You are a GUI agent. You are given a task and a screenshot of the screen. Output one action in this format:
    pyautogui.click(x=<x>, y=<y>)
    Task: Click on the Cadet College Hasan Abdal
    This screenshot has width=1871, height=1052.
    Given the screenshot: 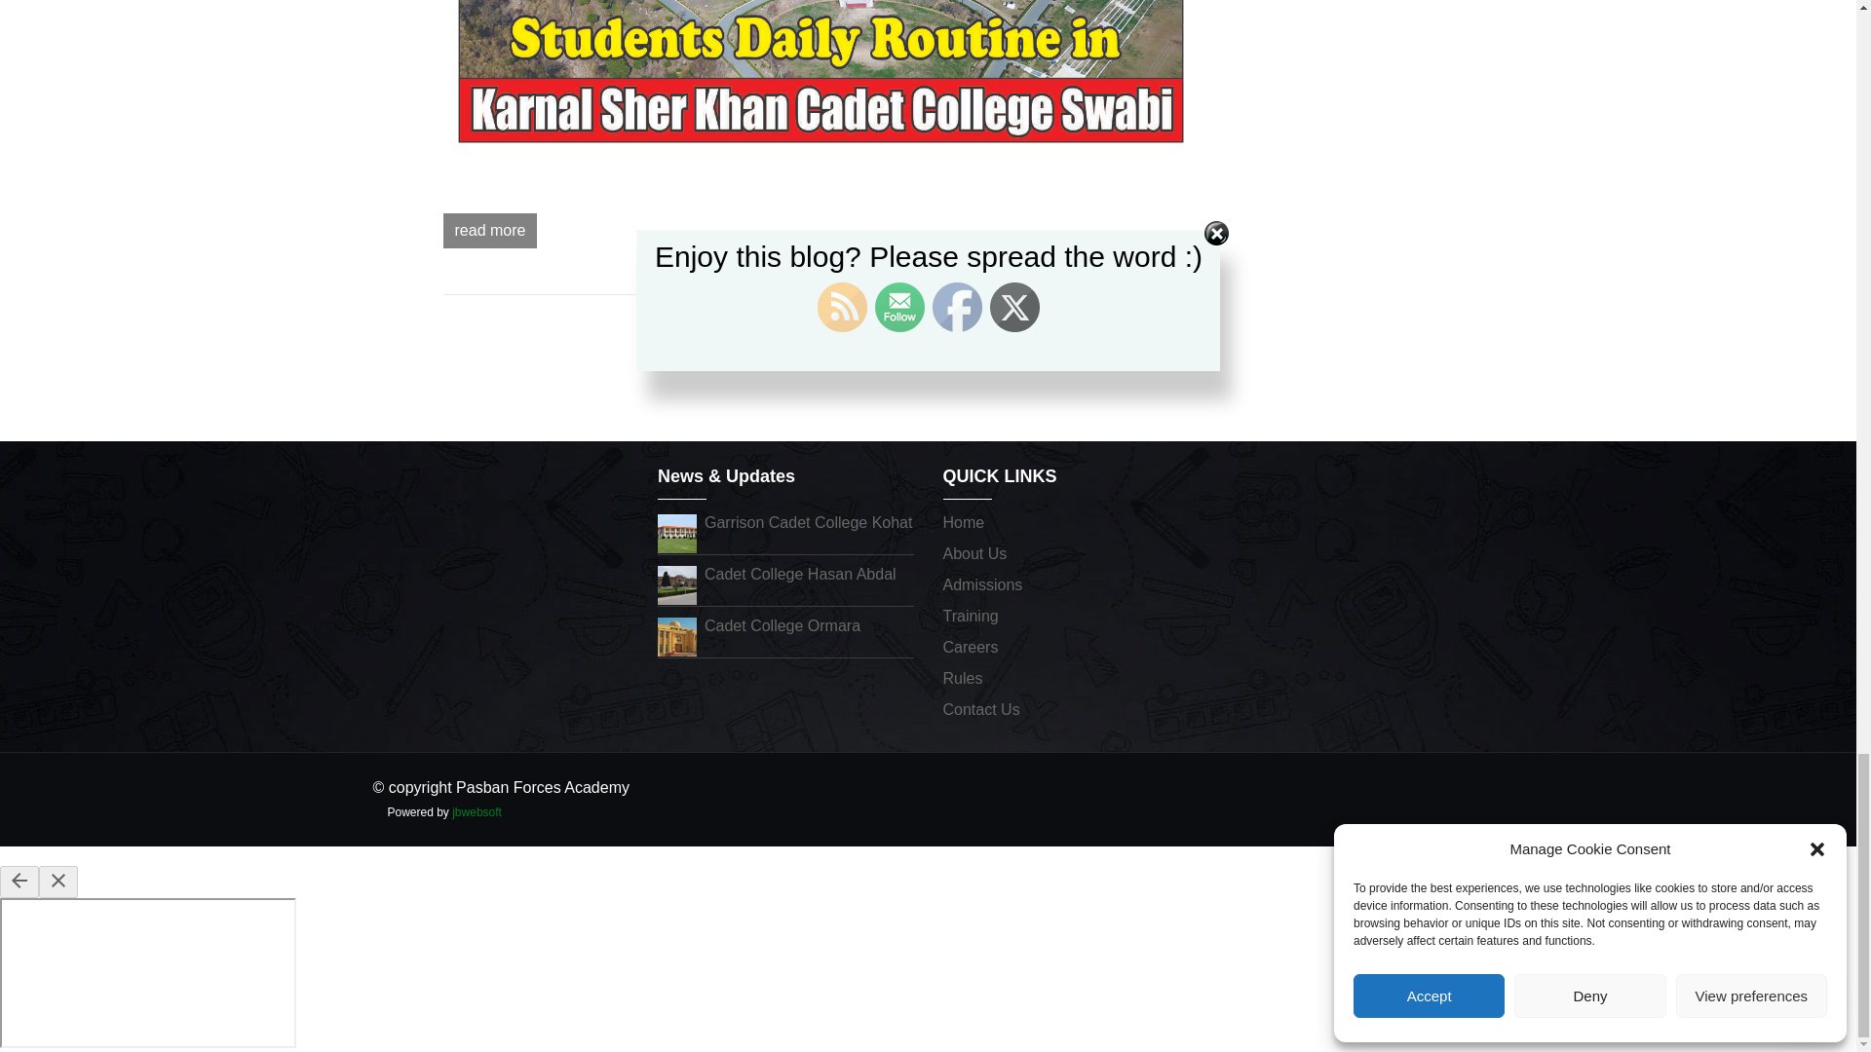 What is the action you would take?
    pyautogui.click(x=676, y=583)
    